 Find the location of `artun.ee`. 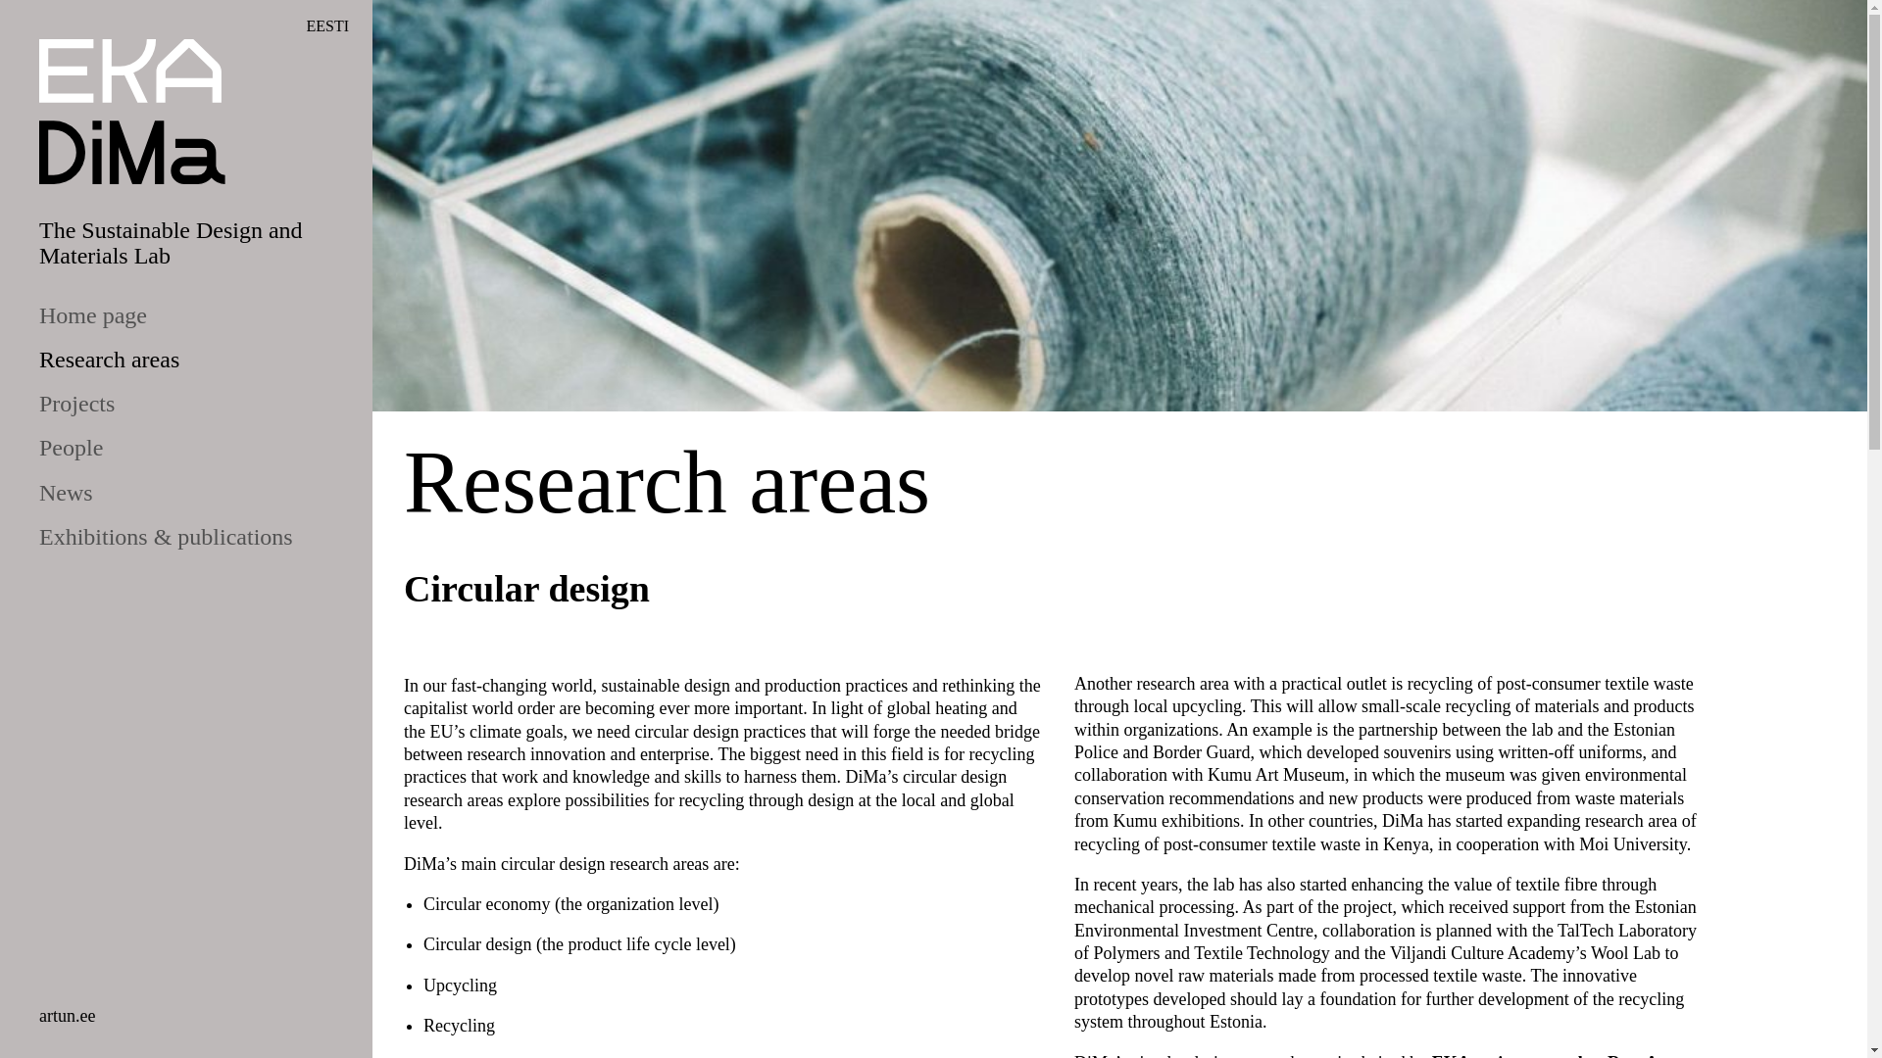

artun.ee is located at coordinates (67, 1015).